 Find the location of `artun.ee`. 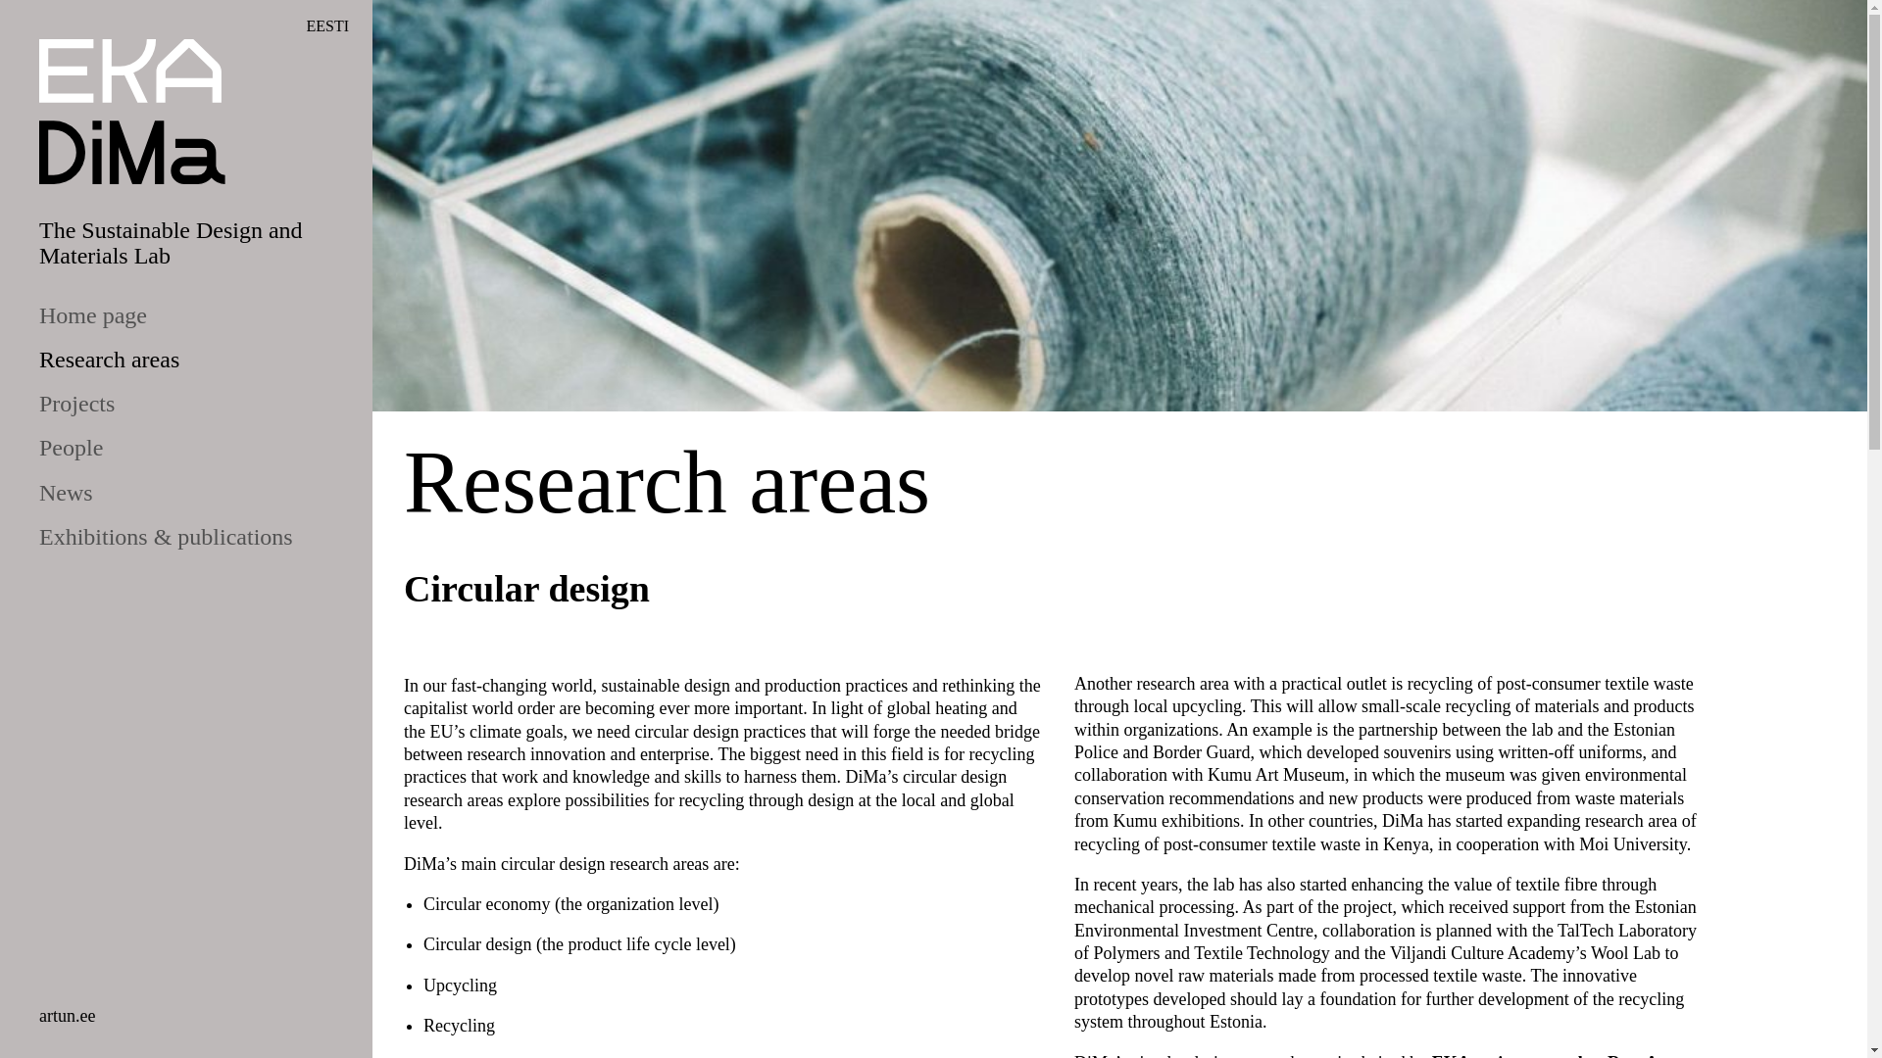

artun.ee is located at coordinates (67, 1015).